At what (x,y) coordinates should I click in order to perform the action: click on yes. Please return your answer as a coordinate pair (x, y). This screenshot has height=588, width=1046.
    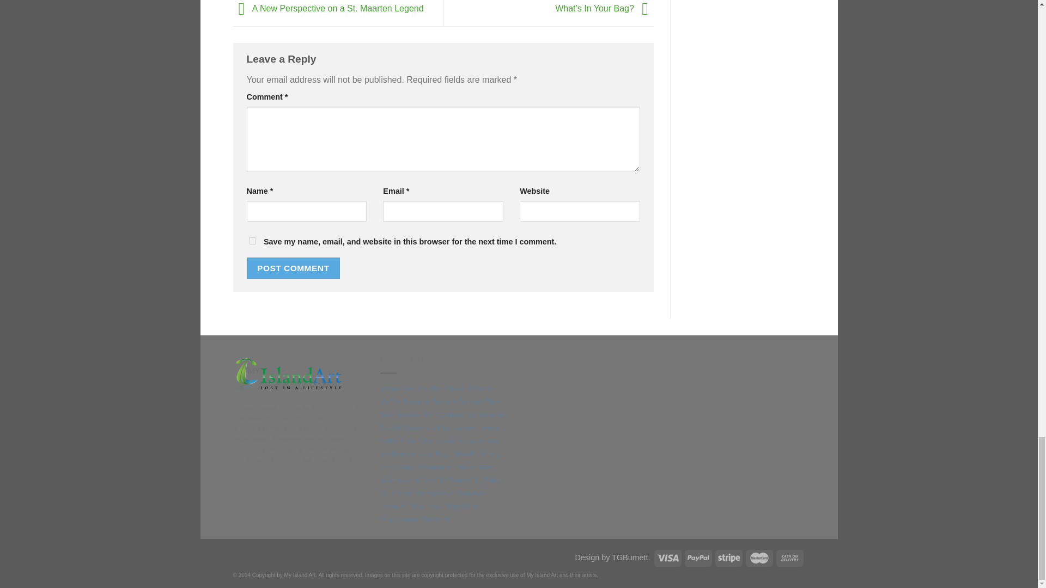
    Looking at the image, I should click on (252, 241).